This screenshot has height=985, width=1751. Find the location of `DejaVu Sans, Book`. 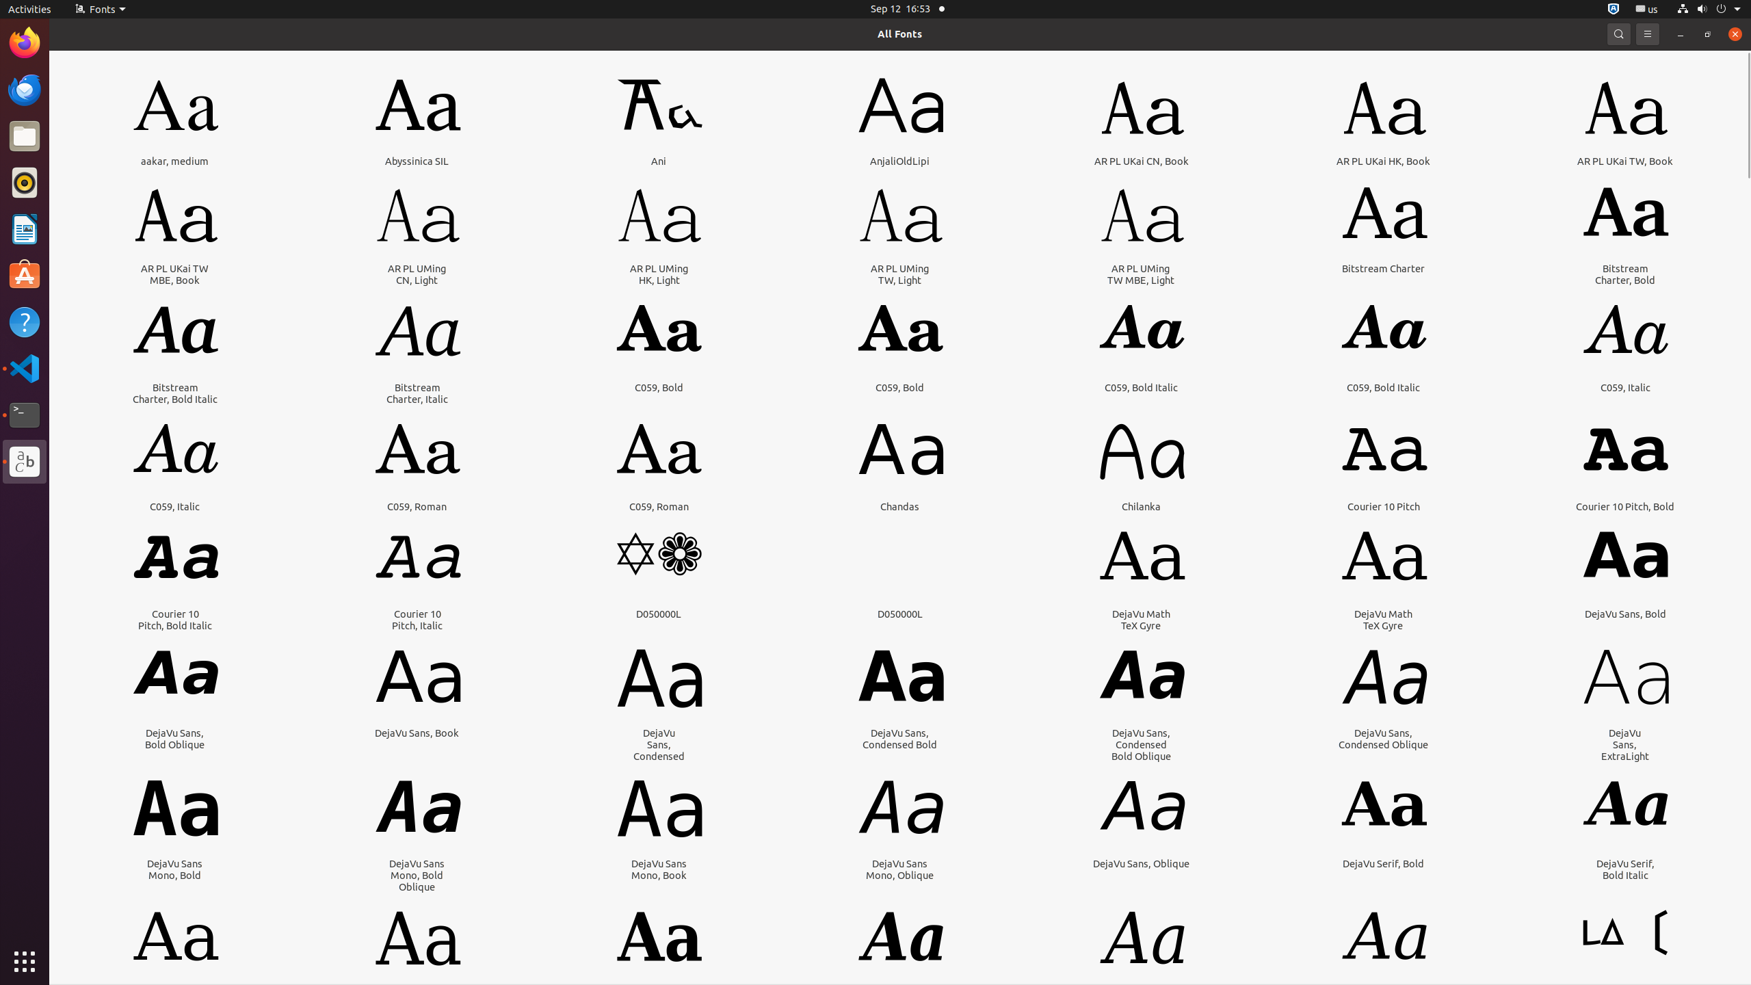

DejaVu Sans, Book is located at coordinates (417, 733).